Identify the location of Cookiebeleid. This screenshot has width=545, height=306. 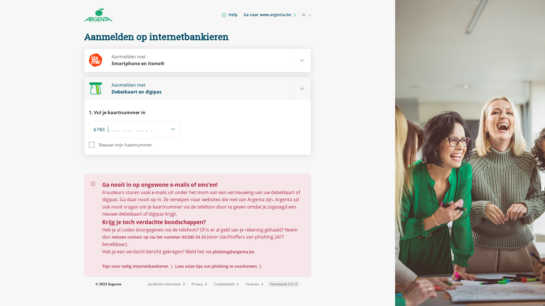
(227, 284).